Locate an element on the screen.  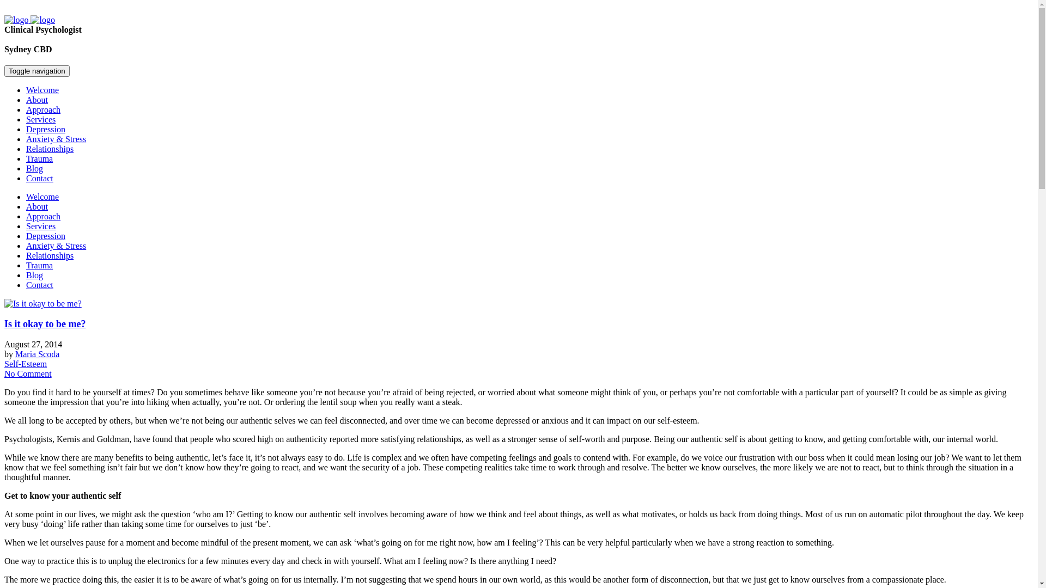
Contact is located at coordinates (40, 285).